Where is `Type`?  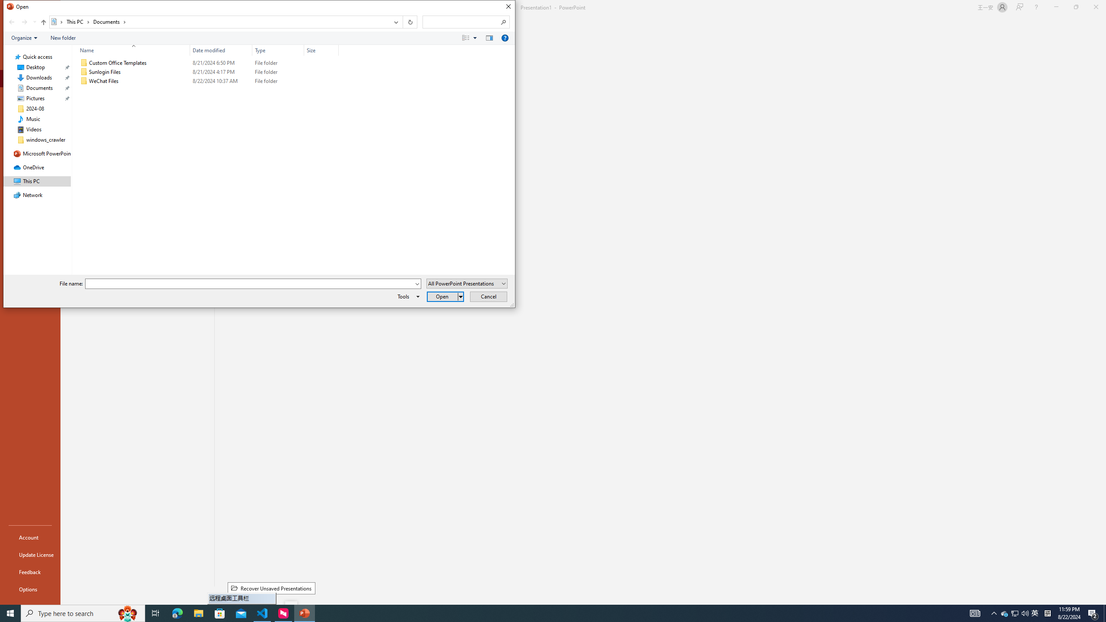
Type is located at coordinates (278, 50).